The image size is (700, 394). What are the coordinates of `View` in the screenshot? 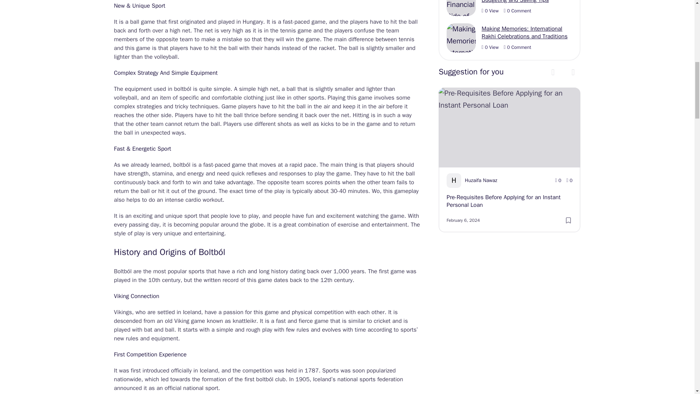 It's located at (490, 11).